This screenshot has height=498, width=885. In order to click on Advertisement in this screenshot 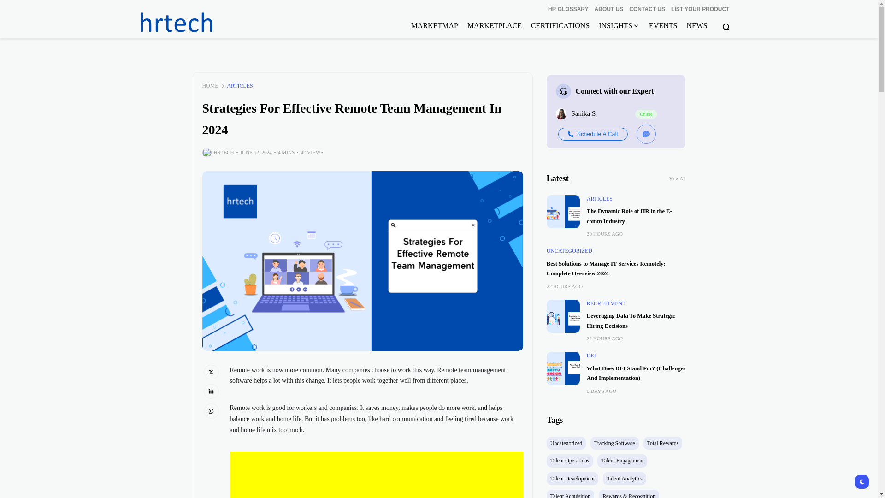, I will do `click(431, 475)`.